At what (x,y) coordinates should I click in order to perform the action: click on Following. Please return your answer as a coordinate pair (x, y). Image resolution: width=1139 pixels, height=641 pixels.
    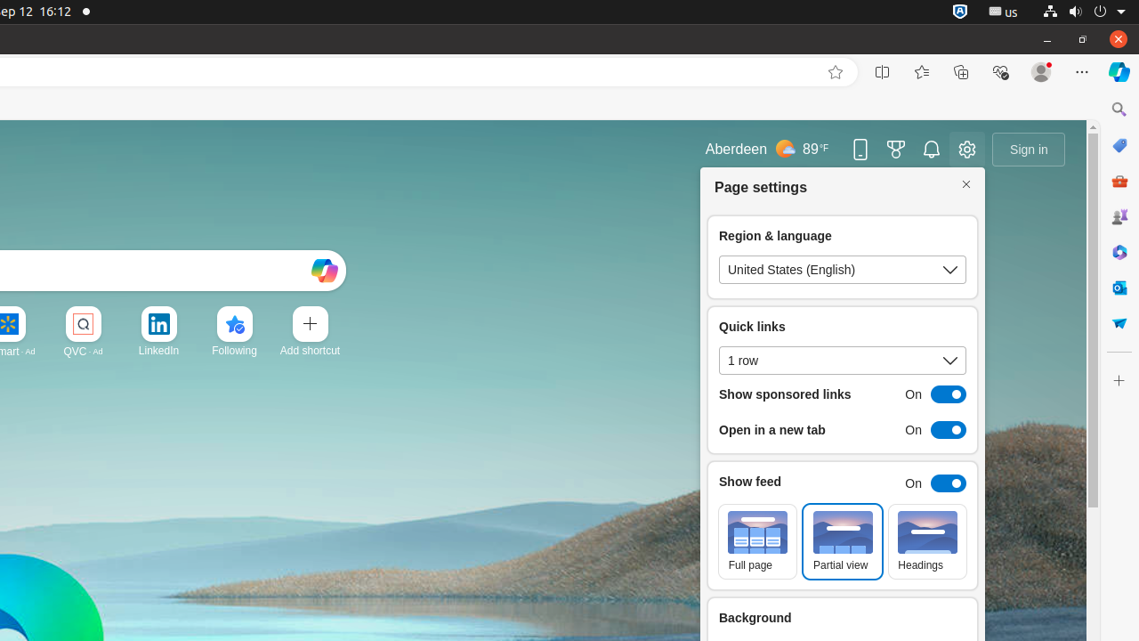
    Looking at the image, I should click on (235, 351).